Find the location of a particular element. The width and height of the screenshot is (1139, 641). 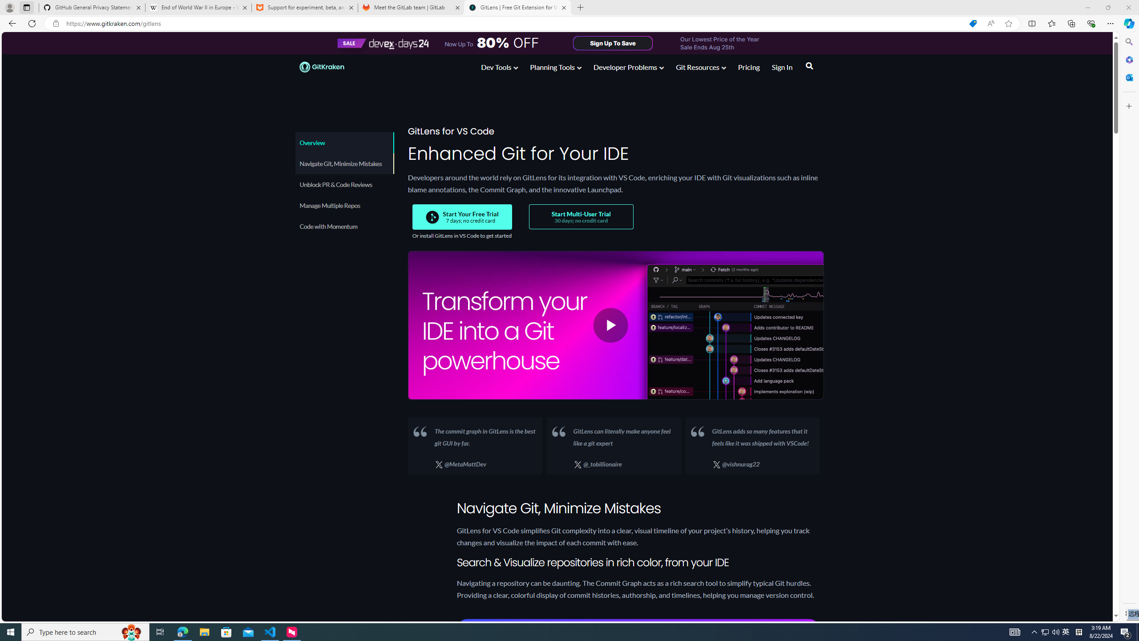

Navigate Git, Minimize Mistakes is located at coordinates (343, 164).